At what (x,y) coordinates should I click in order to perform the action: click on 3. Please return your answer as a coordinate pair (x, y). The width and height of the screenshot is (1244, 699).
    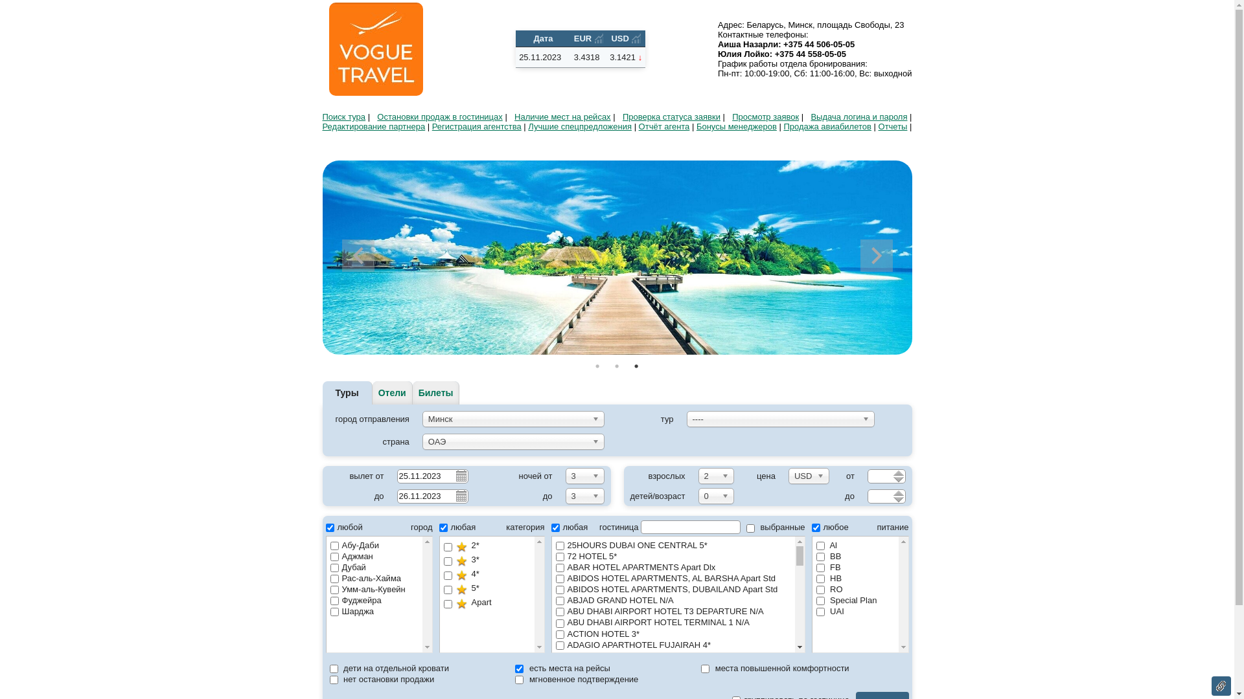
    Looking at the image, I should click on (584, 476).